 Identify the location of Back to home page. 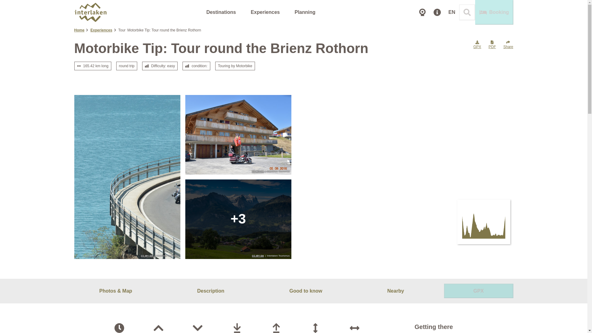
(90, 12).